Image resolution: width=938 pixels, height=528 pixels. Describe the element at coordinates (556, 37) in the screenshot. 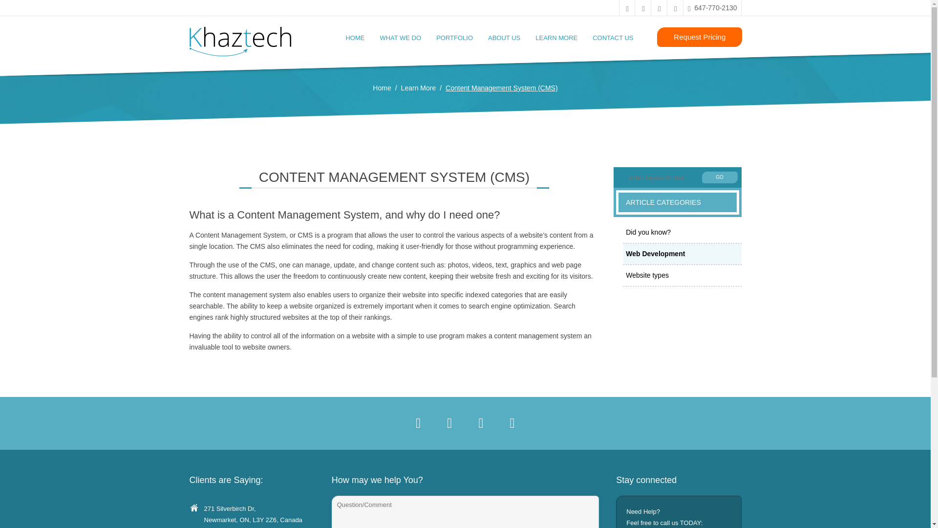

I see `LEARN MORE` at that location.